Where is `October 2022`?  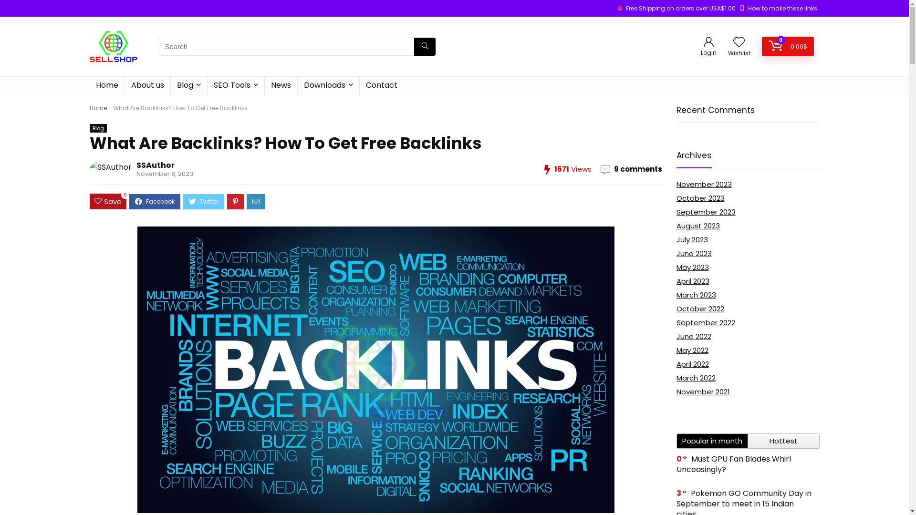
October 2022 is located at coordinates (700, 309).